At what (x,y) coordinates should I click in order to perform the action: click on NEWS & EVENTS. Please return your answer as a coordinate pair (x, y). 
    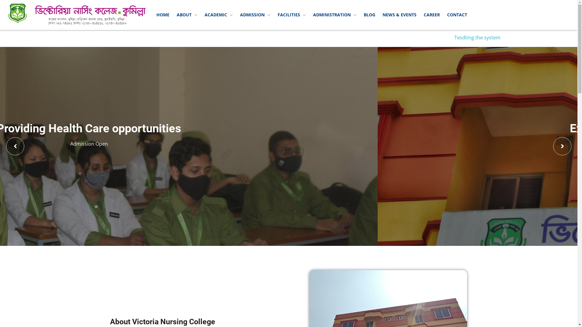
    Looking at the image, I should click on (400, 15).